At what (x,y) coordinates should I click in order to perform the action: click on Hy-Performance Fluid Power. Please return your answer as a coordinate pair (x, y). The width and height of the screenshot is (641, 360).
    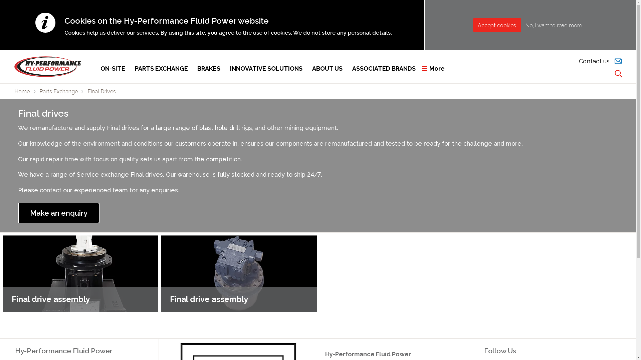
    Looking at the image, I should click on (397, 353).